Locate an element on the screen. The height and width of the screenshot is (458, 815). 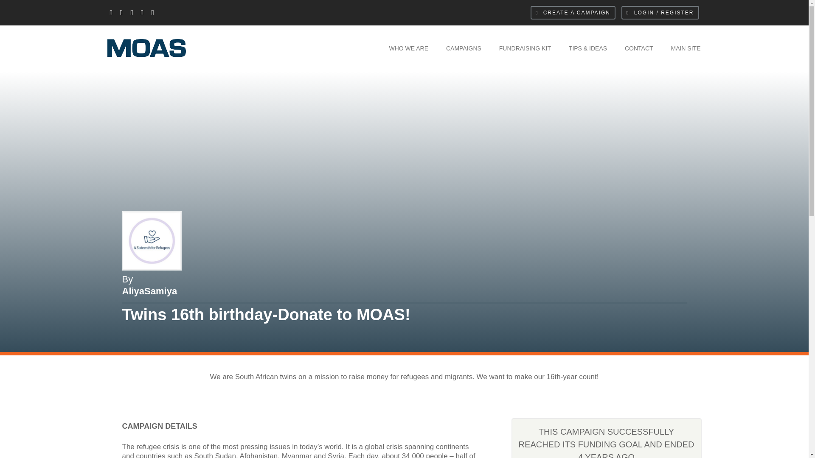
AliyaSamiya is located at coordinates (150, 291).